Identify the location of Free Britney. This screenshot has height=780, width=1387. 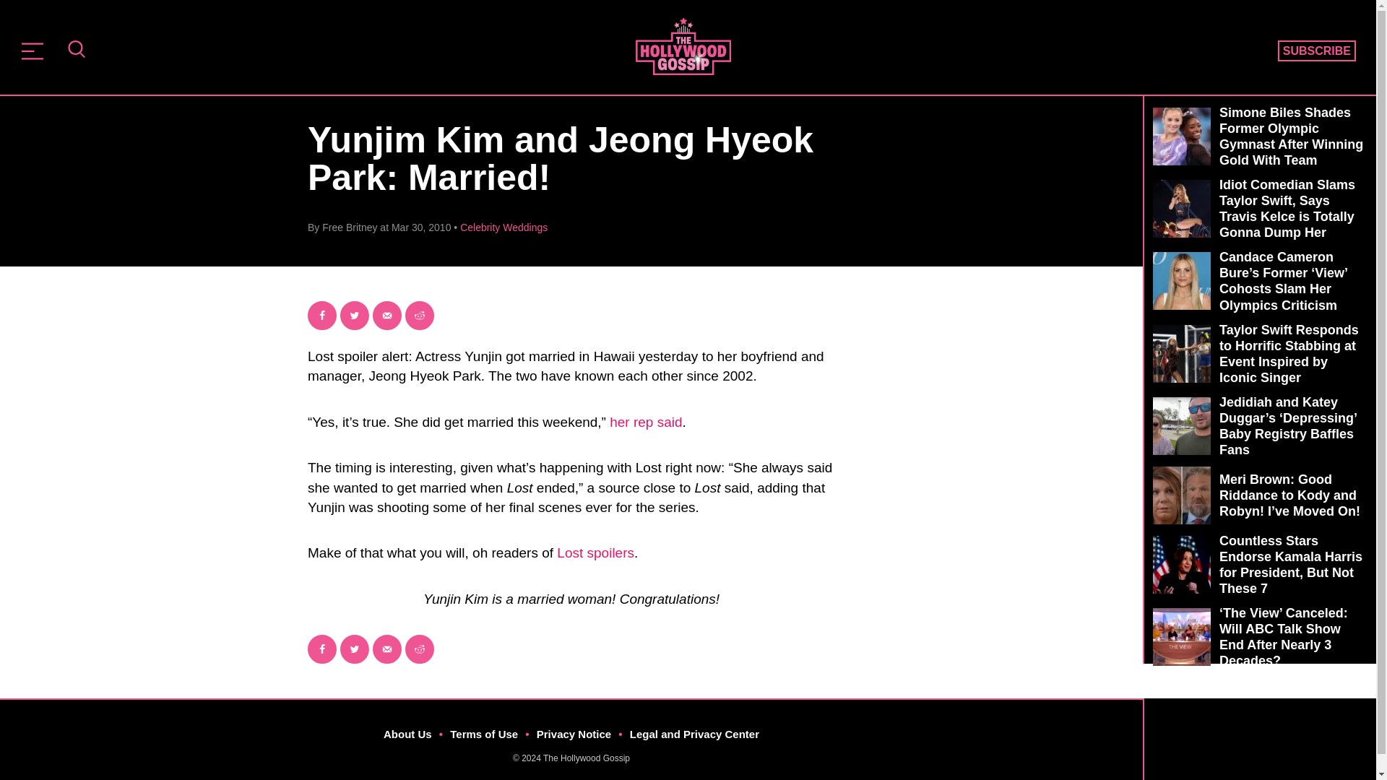
(350, 227).